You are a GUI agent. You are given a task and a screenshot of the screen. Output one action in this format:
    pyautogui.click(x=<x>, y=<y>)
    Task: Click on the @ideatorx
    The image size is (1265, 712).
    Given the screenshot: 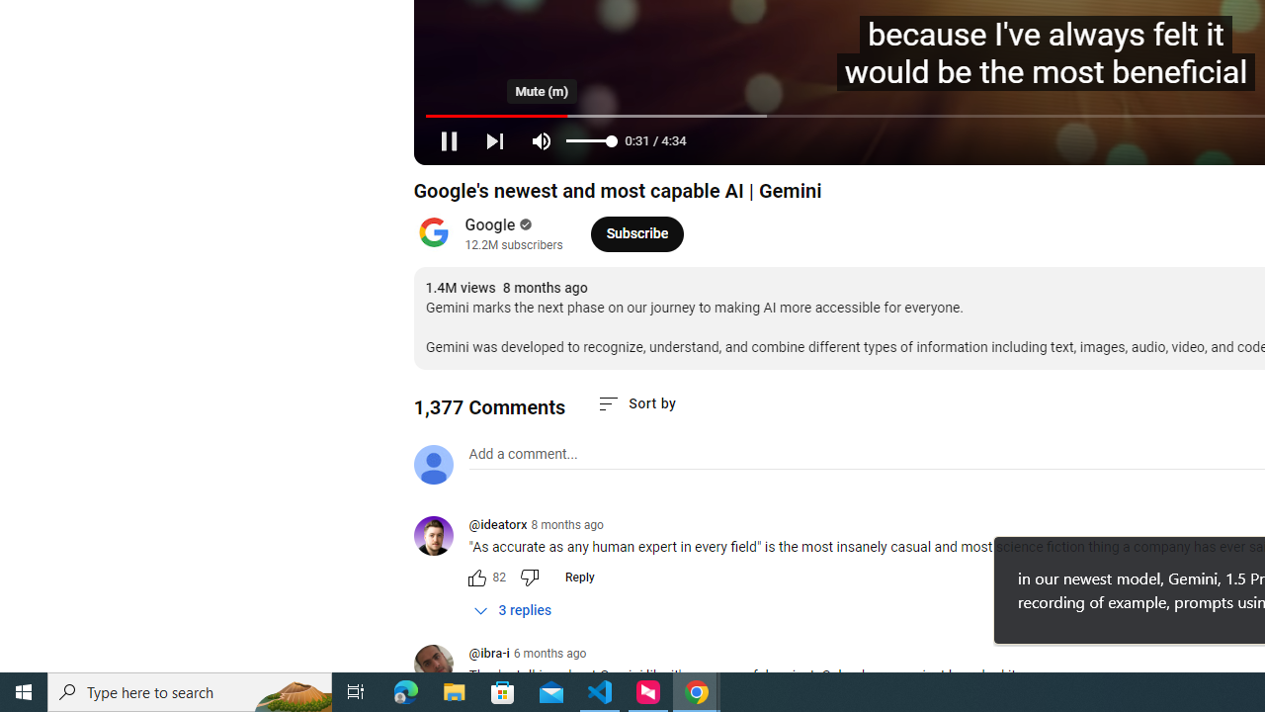 What is the action you would take?
    pyautogui.click(x=441, y=538)
    